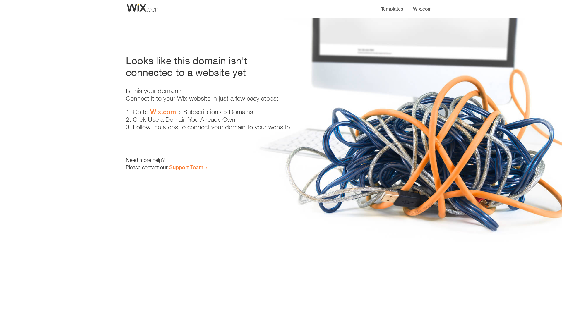 The image size is (562, 316). What do you see at coordinates (186, 167) in the screenshot?
I see `Support Team` at bounding box center [186, 167].